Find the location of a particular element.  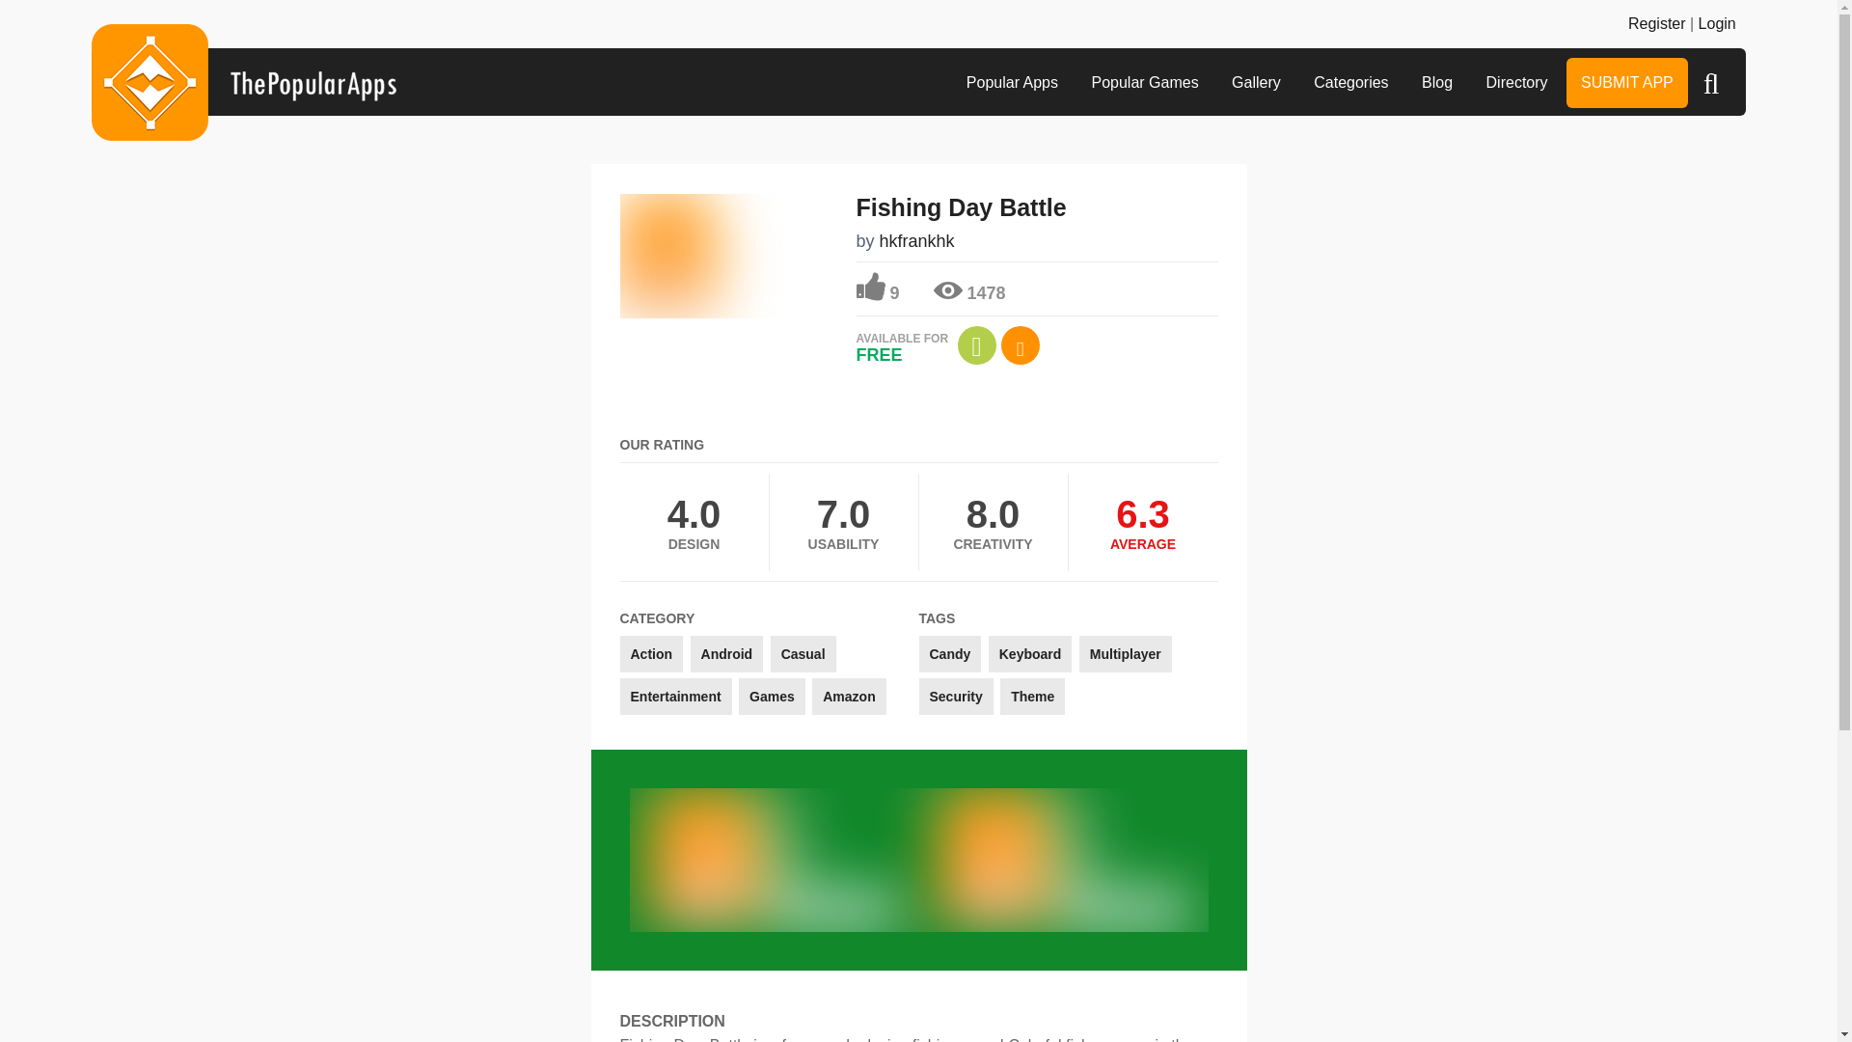

Multiplayer is located at coordinates (1126, 653).